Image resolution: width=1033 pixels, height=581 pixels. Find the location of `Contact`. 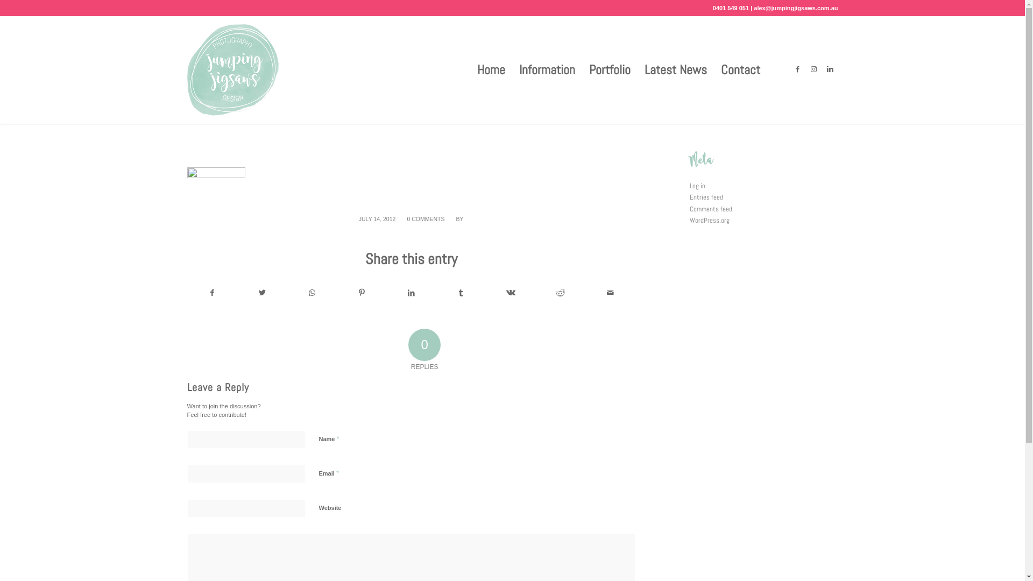

Contact is located at coordinates (740, 70).